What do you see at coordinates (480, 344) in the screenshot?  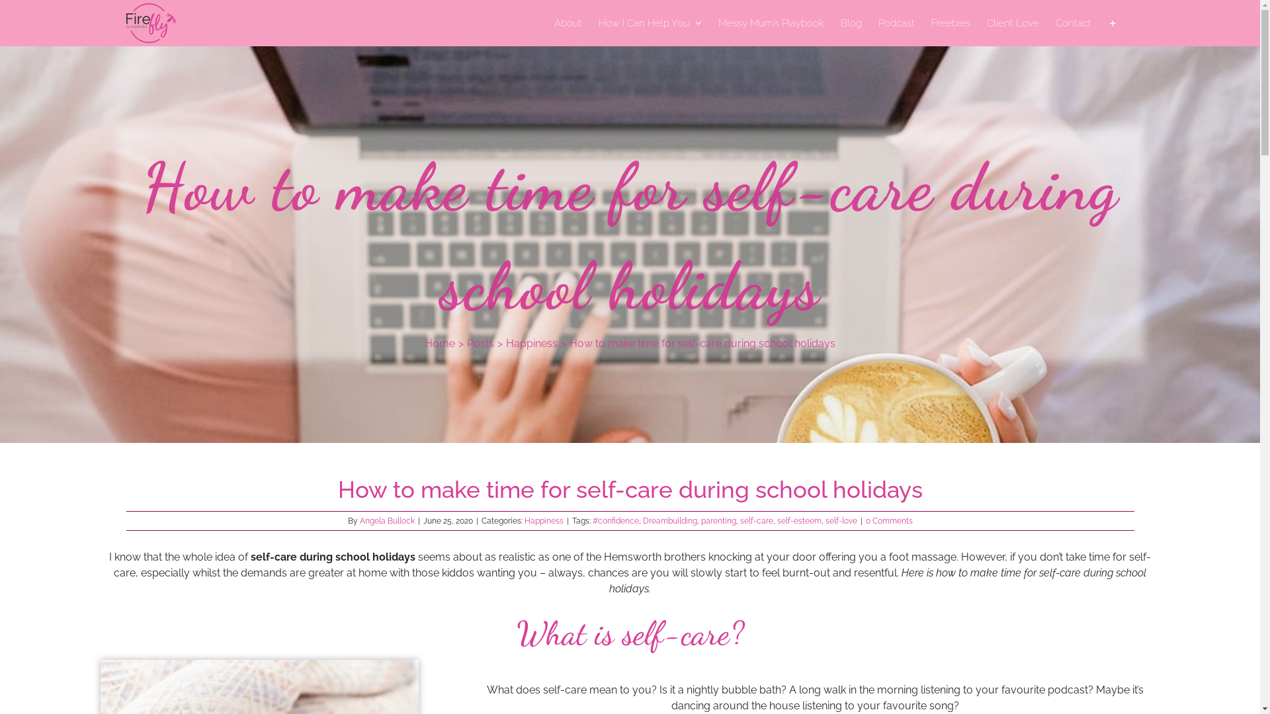 I see `Posts` at bounding box center [480, 344].